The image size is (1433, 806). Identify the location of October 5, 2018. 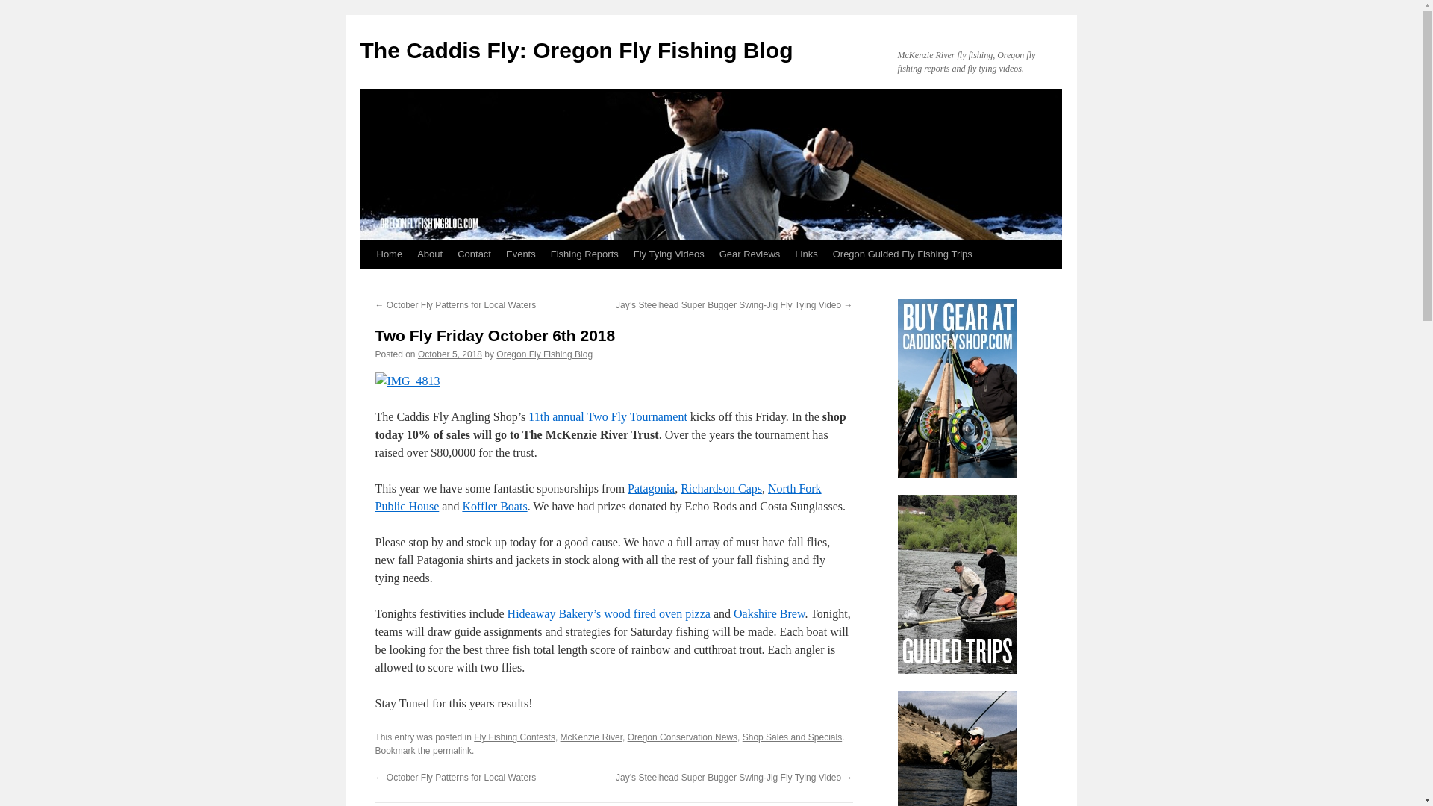
(449, 354).